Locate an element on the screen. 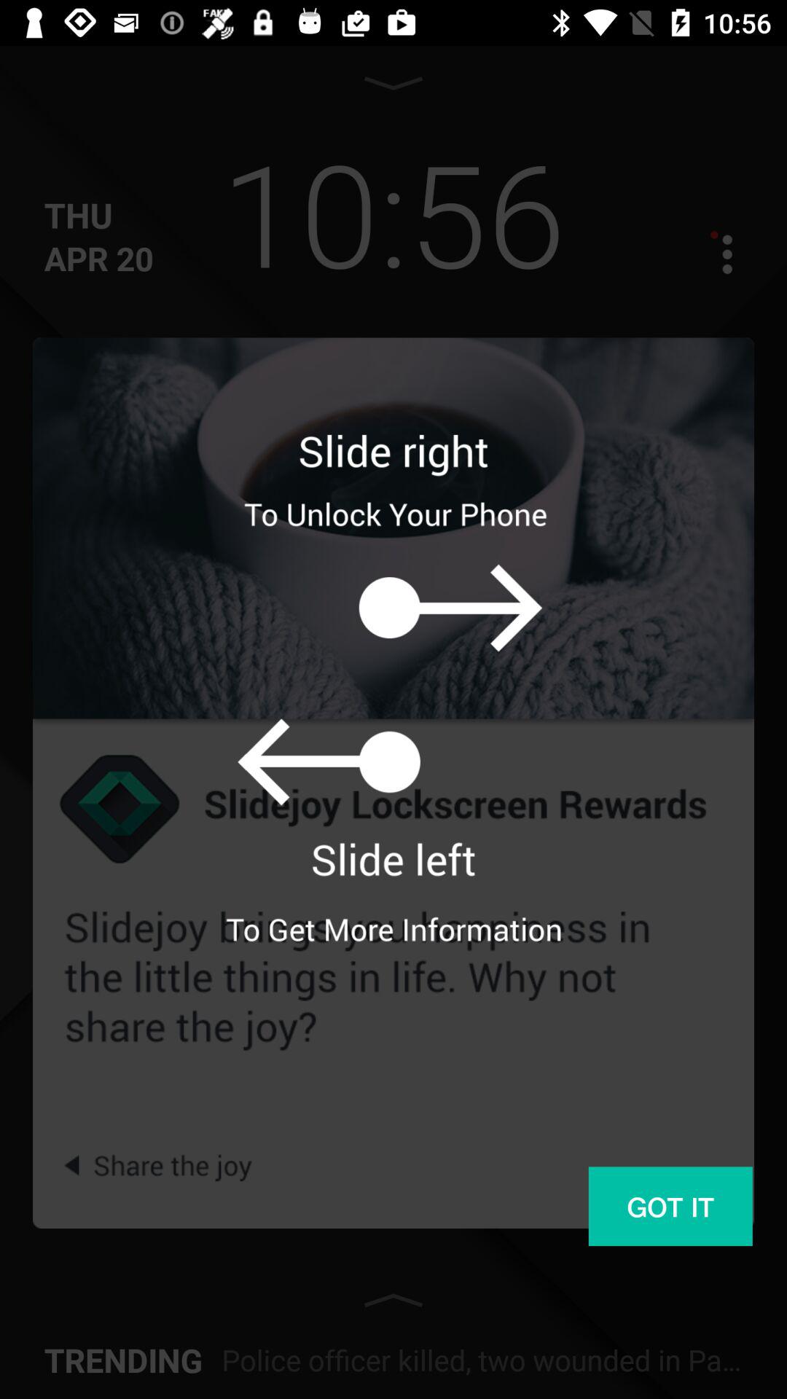 Image resolution: width=787 pixels, height=1399 pixels. view more options is located at coordinates (714, 254).